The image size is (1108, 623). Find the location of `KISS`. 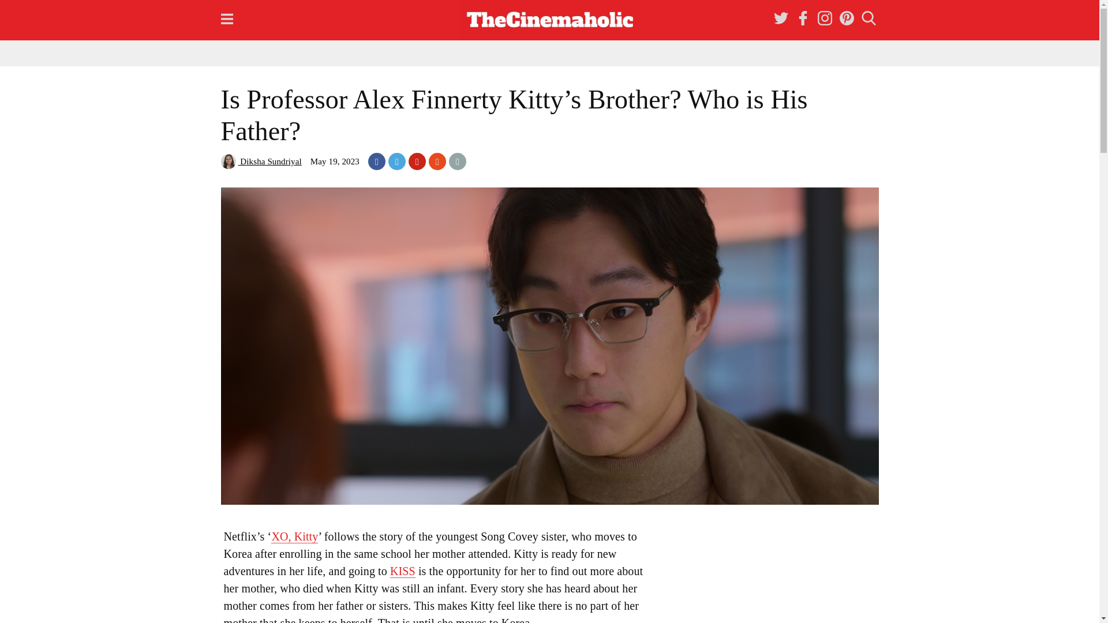

KISS is located at coordinates (403, 571).